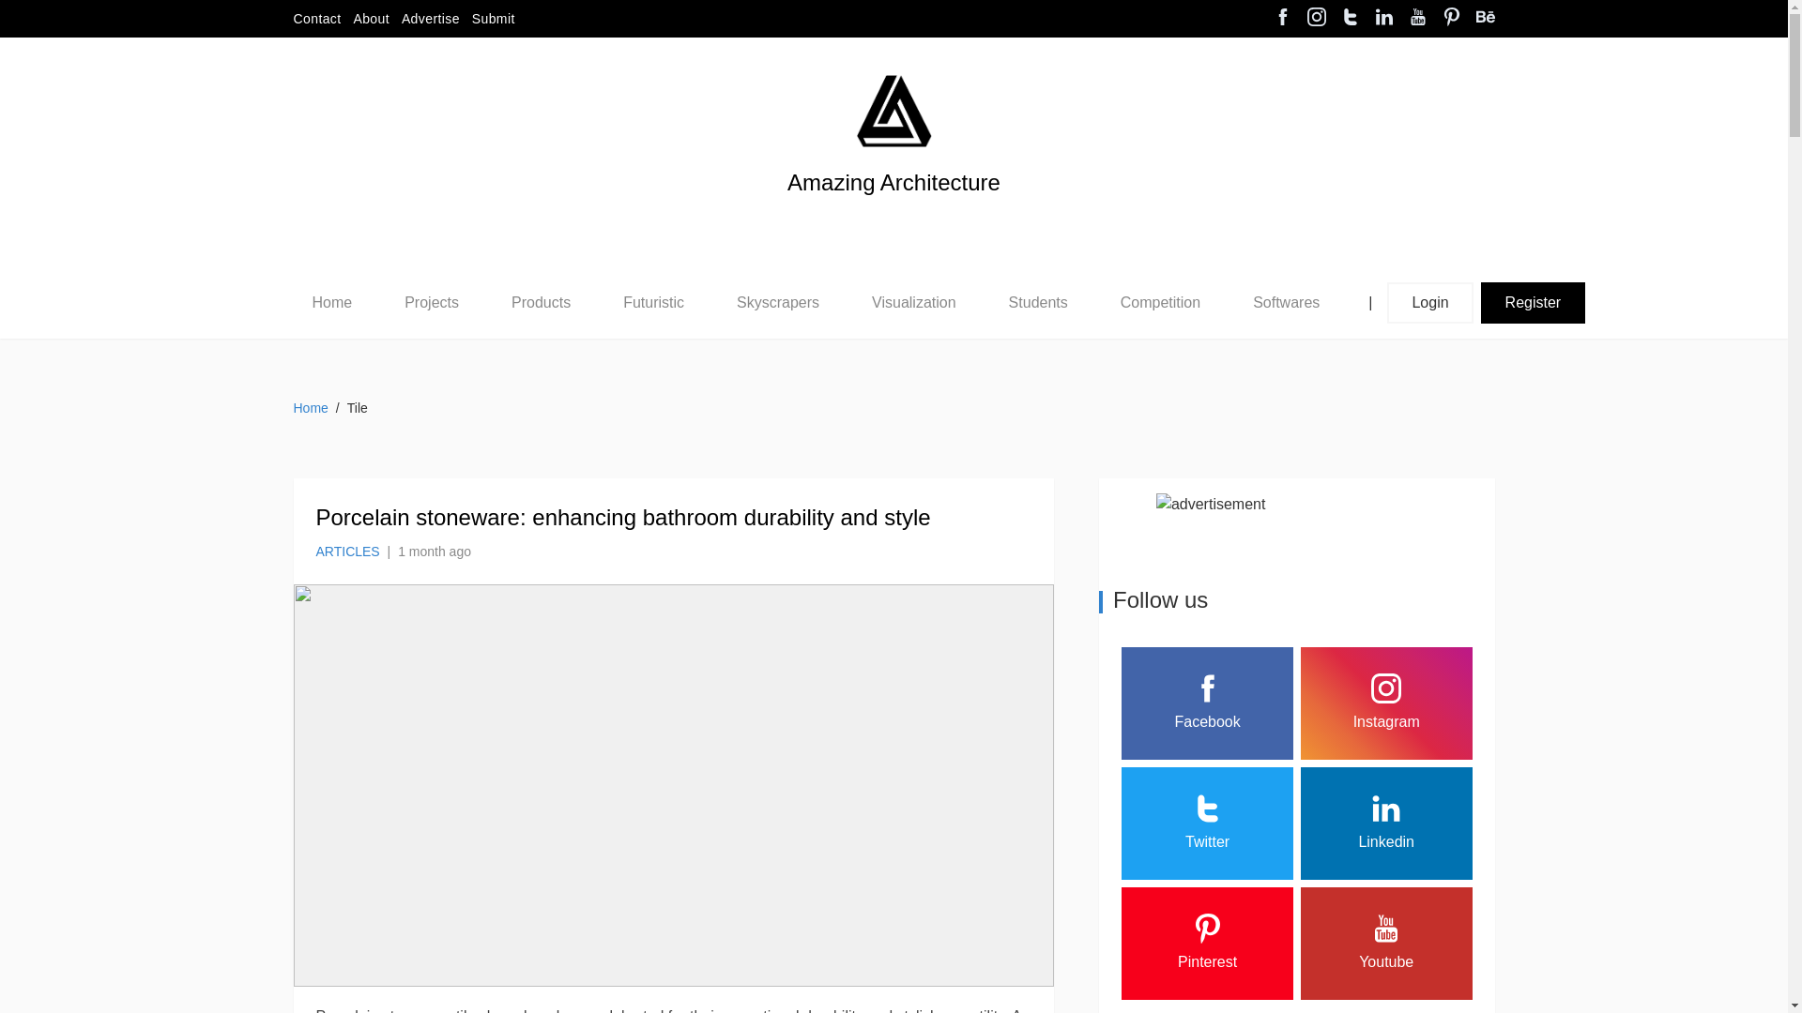 The height and width of the screenshot is (1013, 1802). What do you see at coordinates (1383, 19) in the screenshot?
I see `follow us on linkedin` at bounding box center [1383, 19].